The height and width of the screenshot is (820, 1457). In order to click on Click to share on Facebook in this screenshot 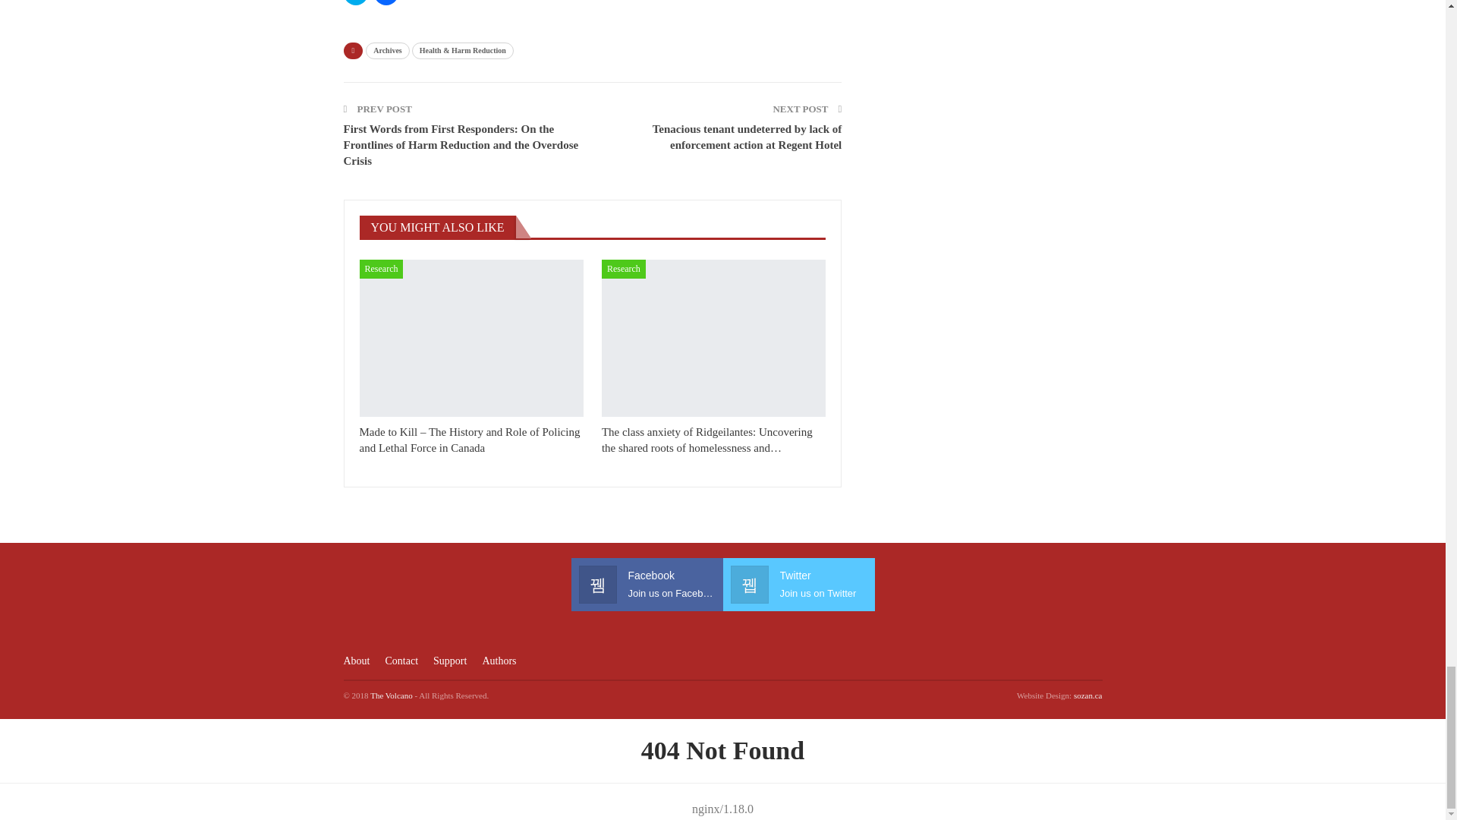, I will do `click(385, 2)`.